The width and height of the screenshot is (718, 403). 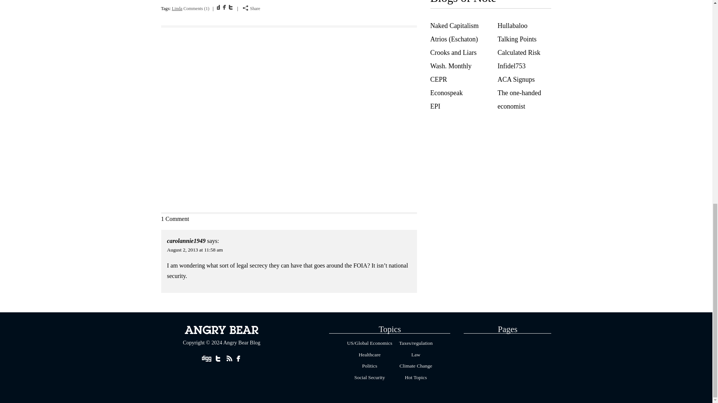 I want to click on Digg, so click(x=219, y=7).